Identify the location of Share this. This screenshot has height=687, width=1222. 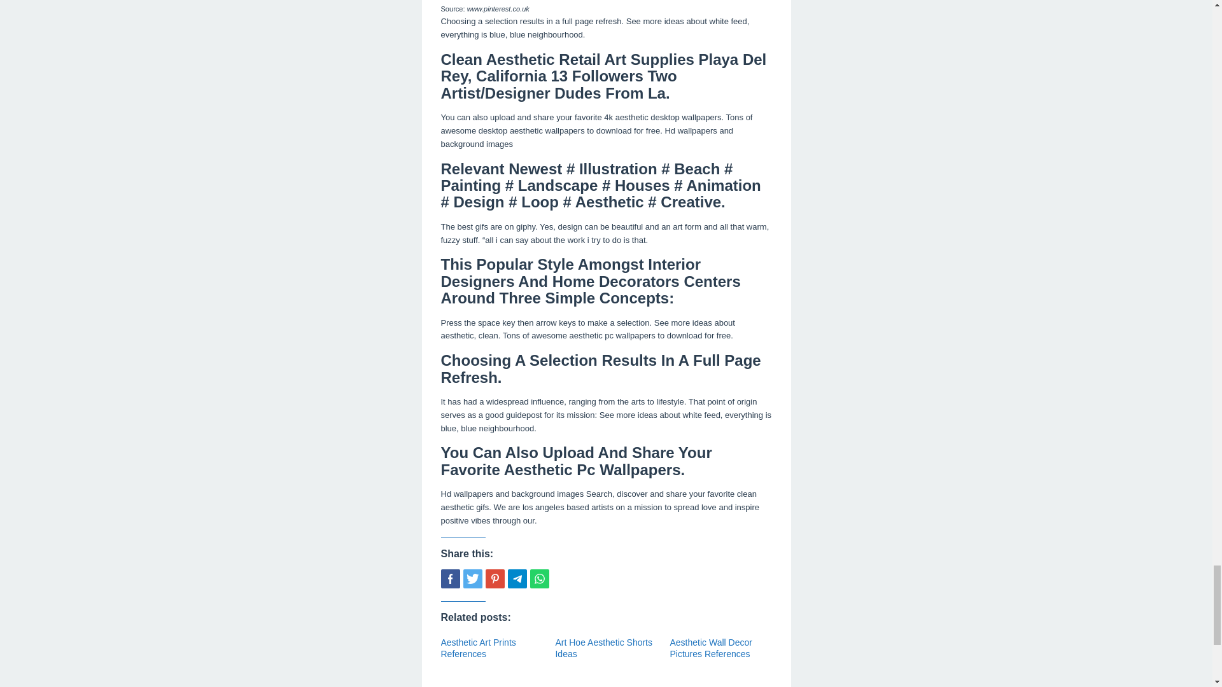
(449, 579).